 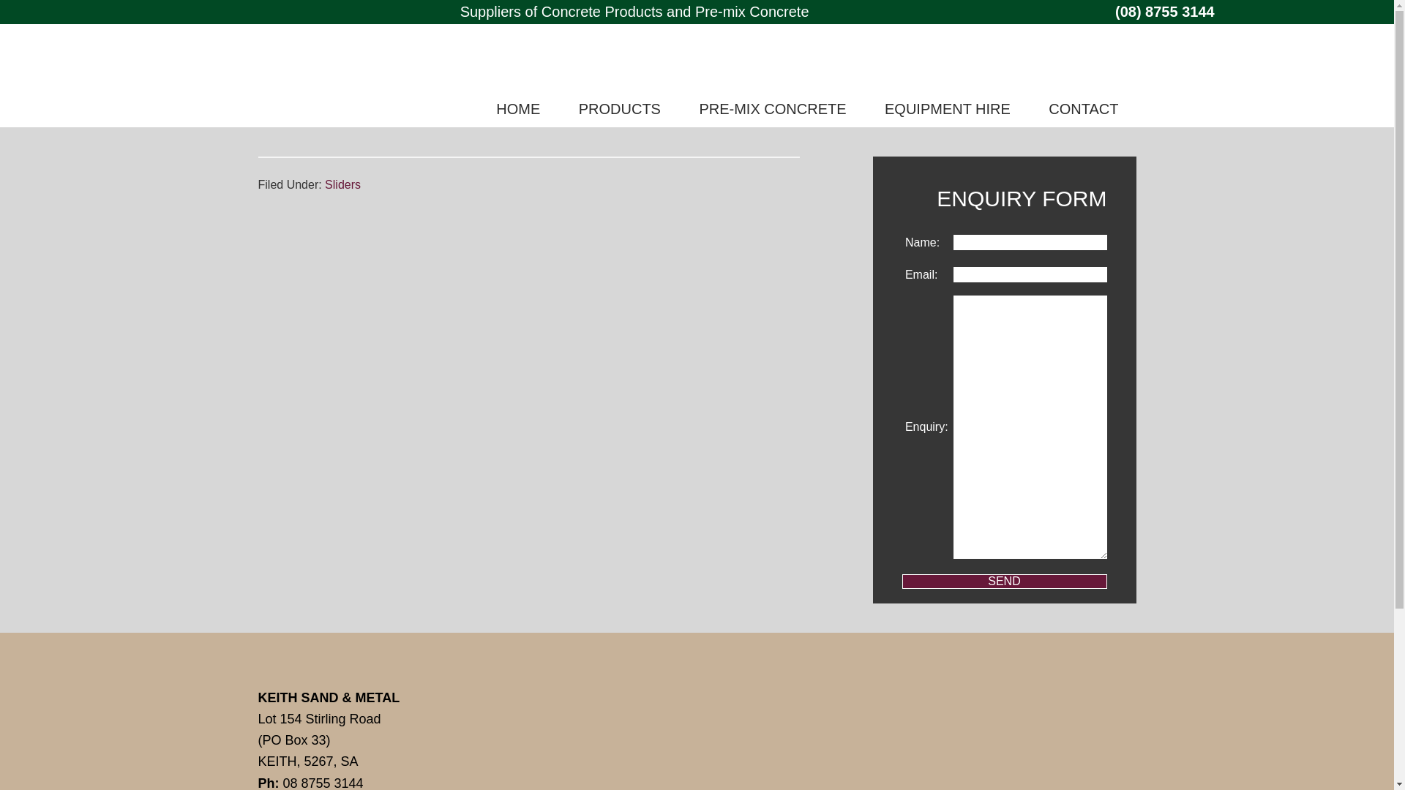 What do you see at coordinates (773, 108) in the screenshot?
I see `PRE-MIX CONCRETE` at bounding box center [773, 108].